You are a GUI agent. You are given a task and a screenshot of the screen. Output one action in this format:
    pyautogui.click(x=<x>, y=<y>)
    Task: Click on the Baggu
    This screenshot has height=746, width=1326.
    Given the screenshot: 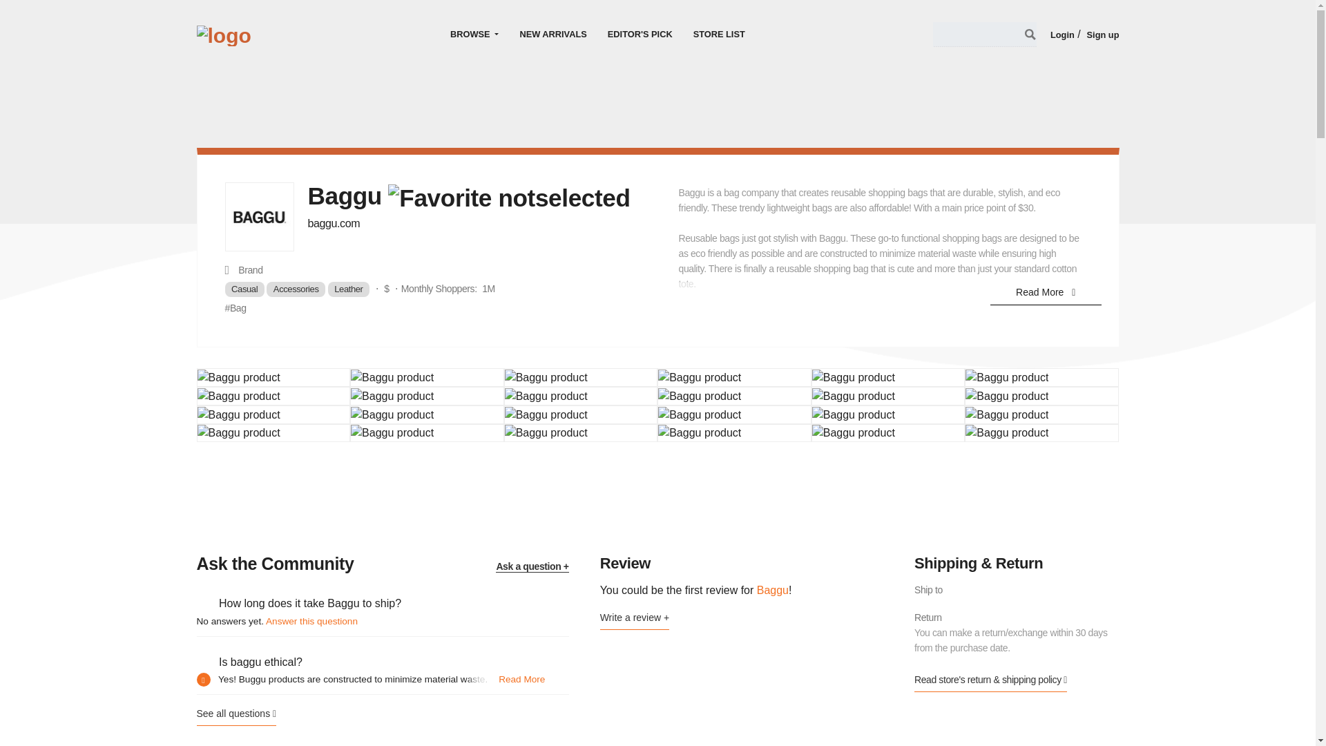 What is the action you would take?
    pyautogui.click(x=239, y=414)
    